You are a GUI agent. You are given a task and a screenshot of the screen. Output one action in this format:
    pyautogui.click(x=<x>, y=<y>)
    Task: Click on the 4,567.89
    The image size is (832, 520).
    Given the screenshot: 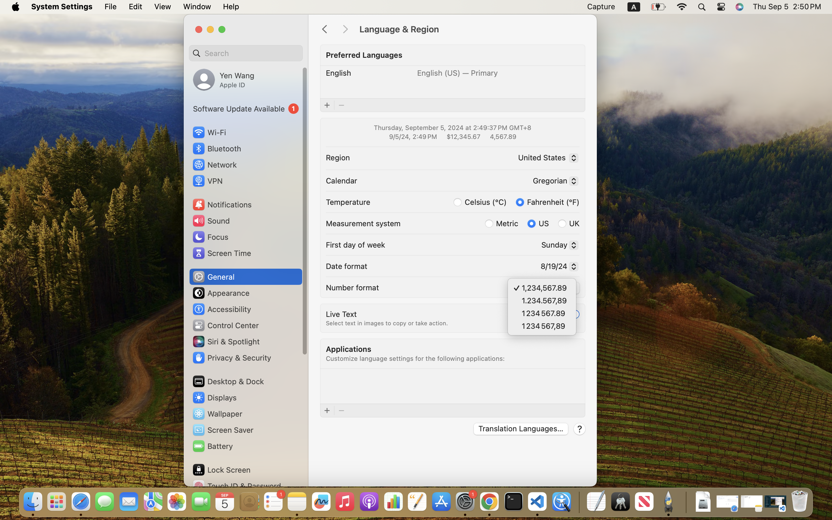 What is the action you would take?
    pyautogui.click(x=503, y=136)
    